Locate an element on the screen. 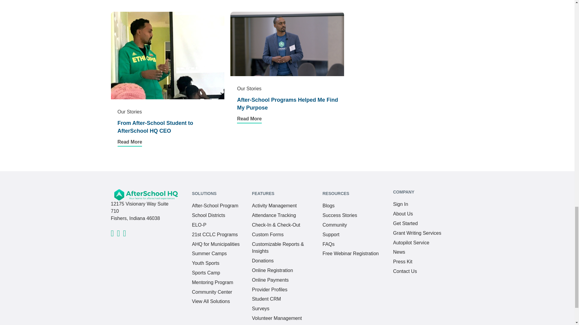 This screenshot has height=325, width=579. attachment-5ffdbbfe9ecea8262e80a286 is located at coordinates (118, 235).